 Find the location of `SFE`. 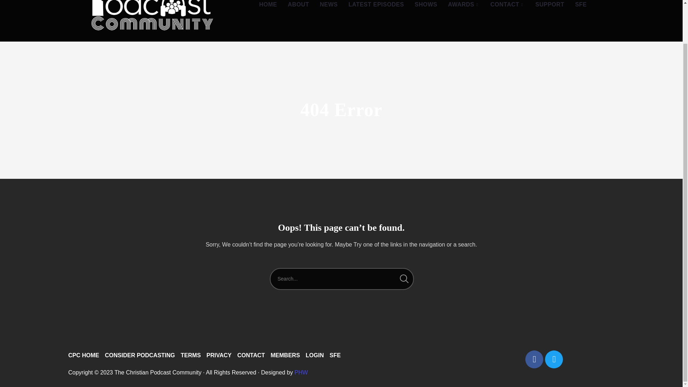

SFE is located at coordinates (335, 355).